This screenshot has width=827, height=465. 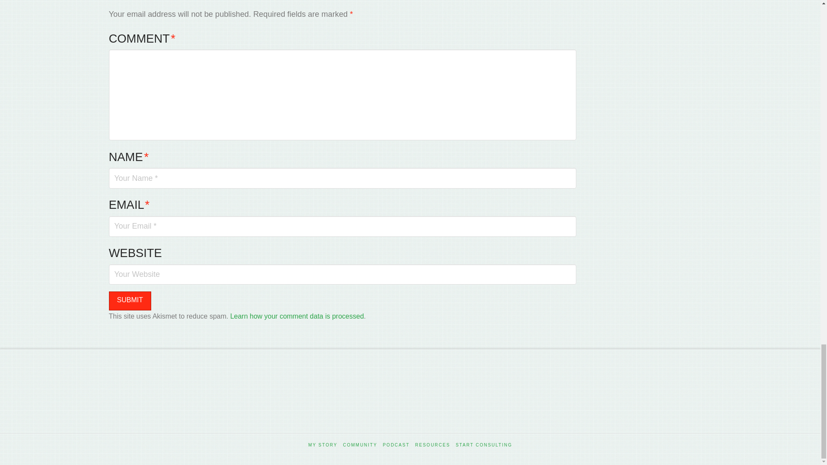 What do you see at coordinates (129, 301) in the screenshot?
I see `Submit` at bounding box center [129, 301].